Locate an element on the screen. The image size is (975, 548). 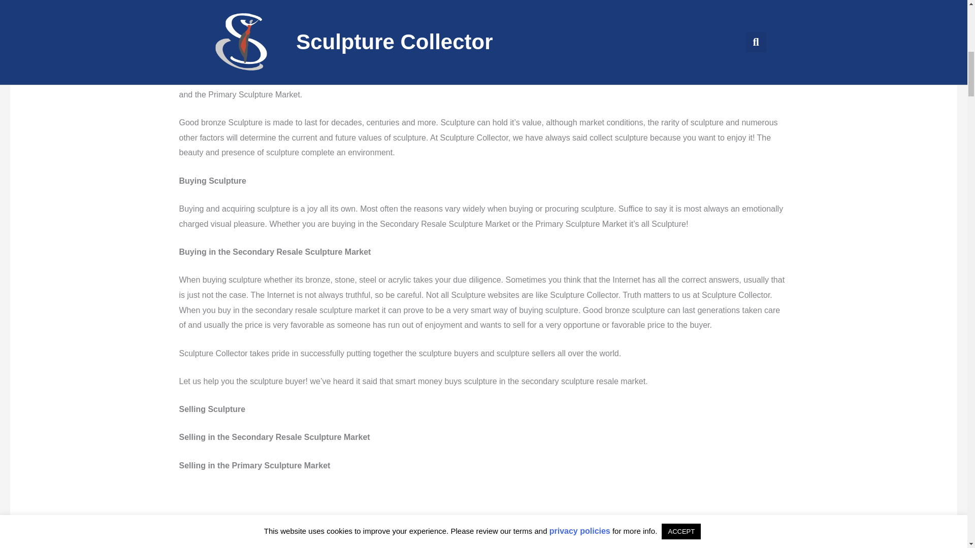
Purchasing Sculpture is located at coordinates (932, 541).